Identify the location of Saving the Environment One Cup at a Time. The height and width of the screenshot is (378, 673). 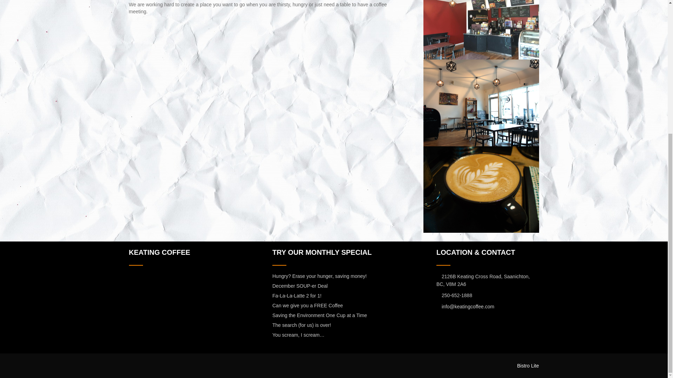
(320, 315).